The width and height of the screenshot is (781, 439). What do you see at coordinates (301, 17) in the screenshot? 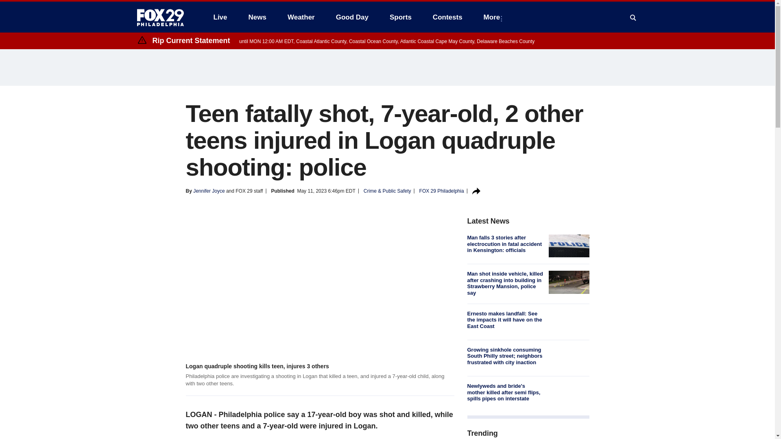
I see `Weather` at bounding box center [301, 17].